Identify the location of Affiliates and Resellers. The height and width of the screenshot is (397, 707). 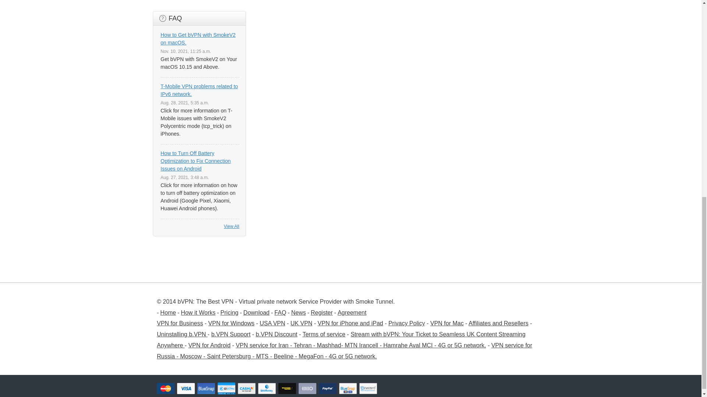
(498, 323).